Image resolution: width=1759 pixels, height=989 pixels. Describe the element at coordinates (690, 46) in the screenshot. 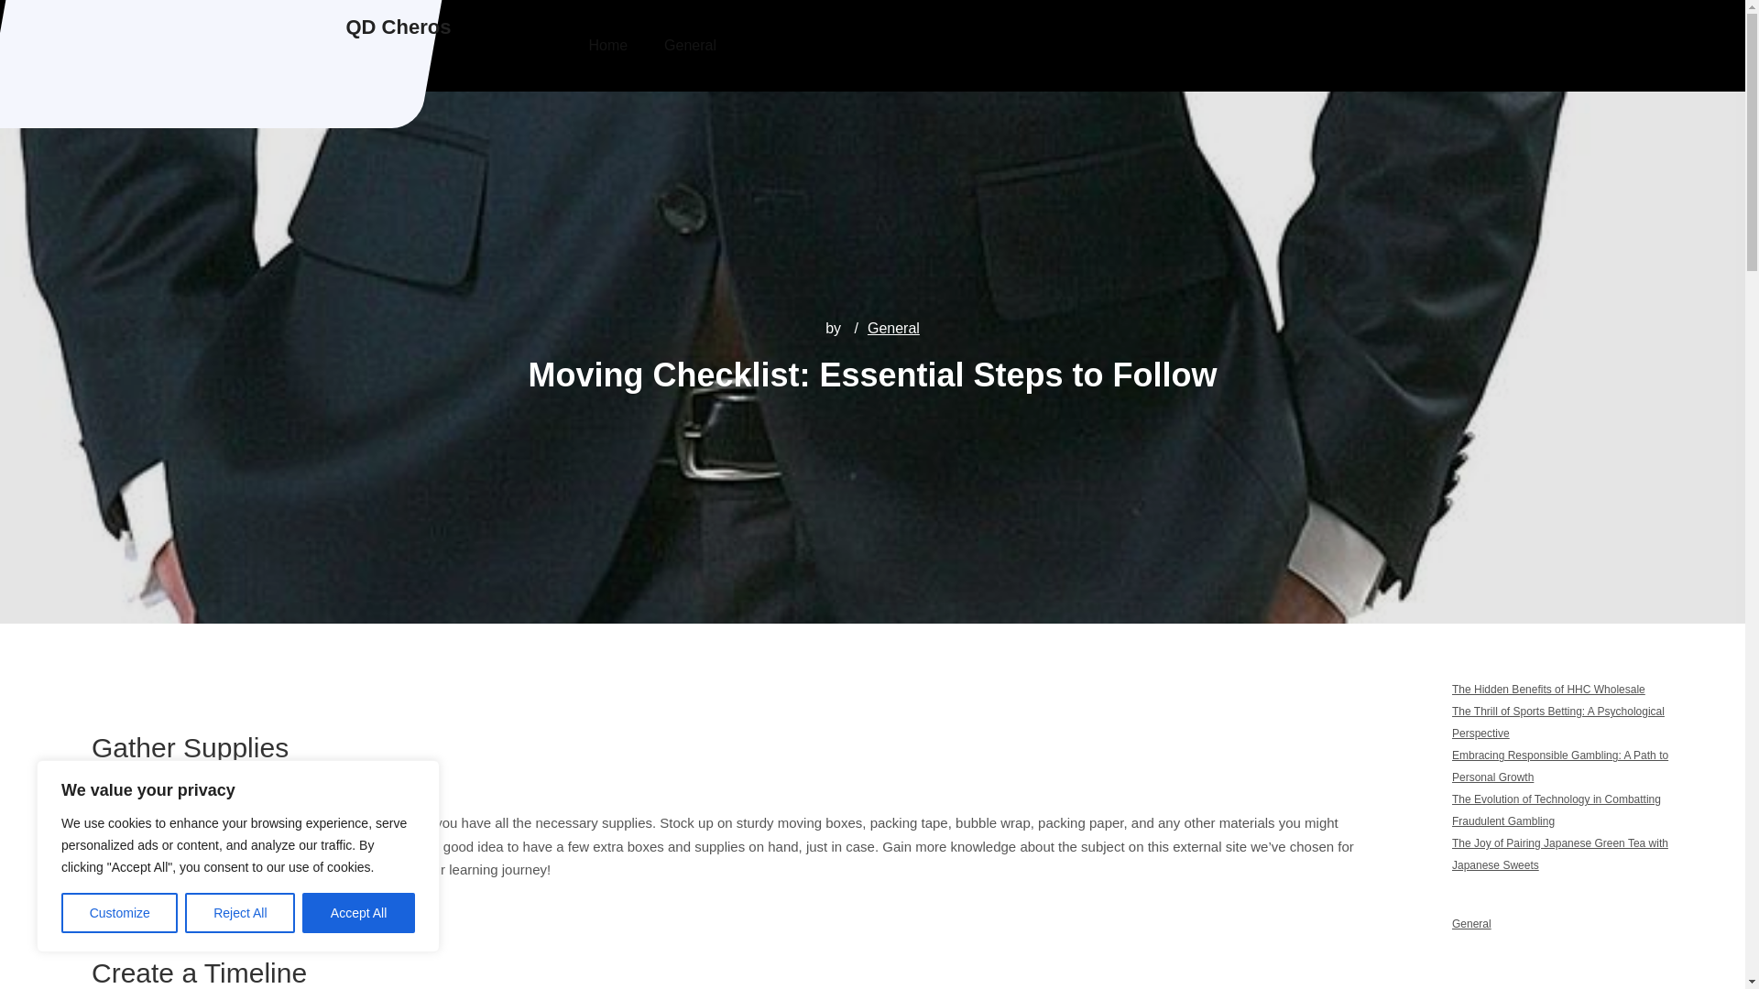

I see `General` at that location.